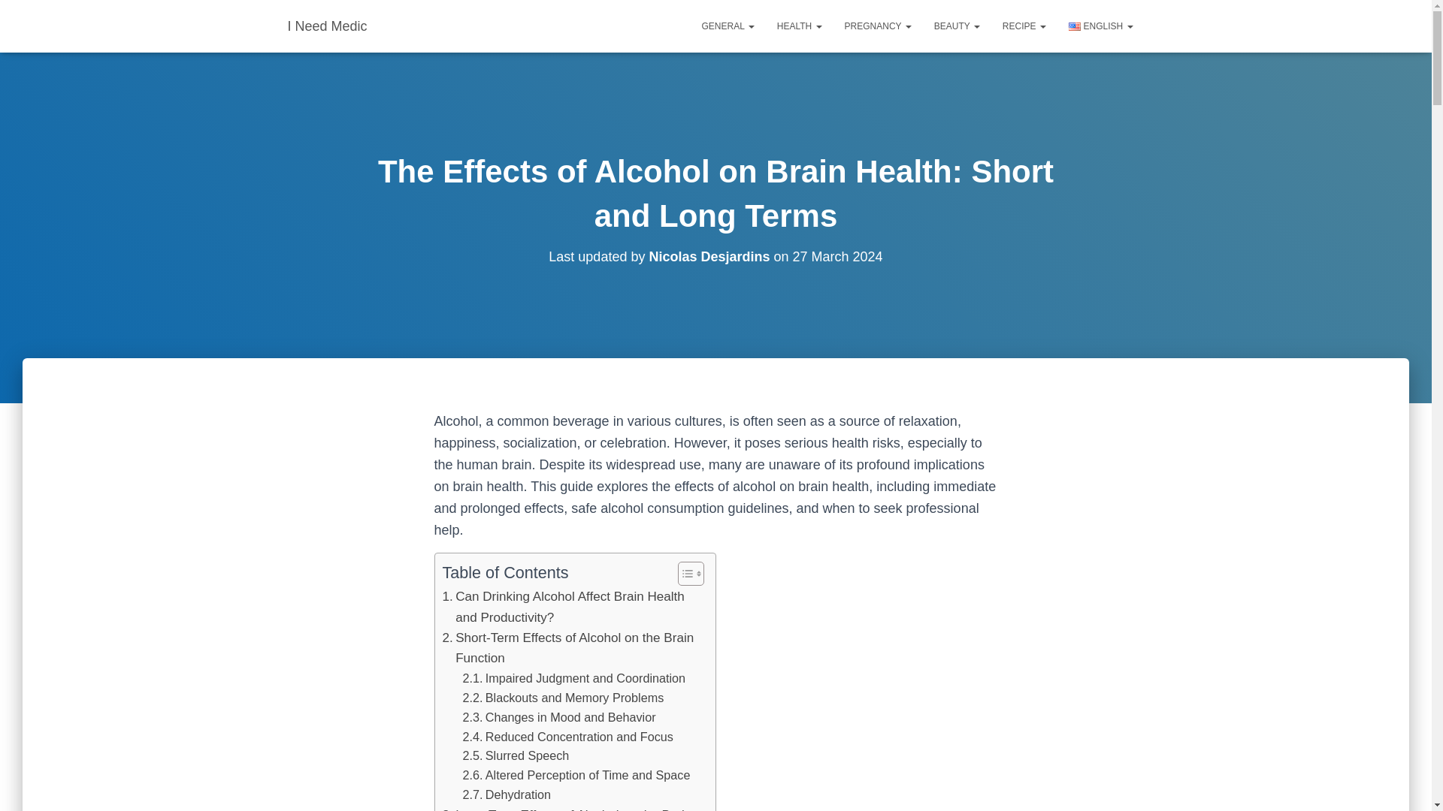 The width and height of the screenshot is (1443, 811). I want to click on Reduced Concentration and Focus, so click(568, 736).